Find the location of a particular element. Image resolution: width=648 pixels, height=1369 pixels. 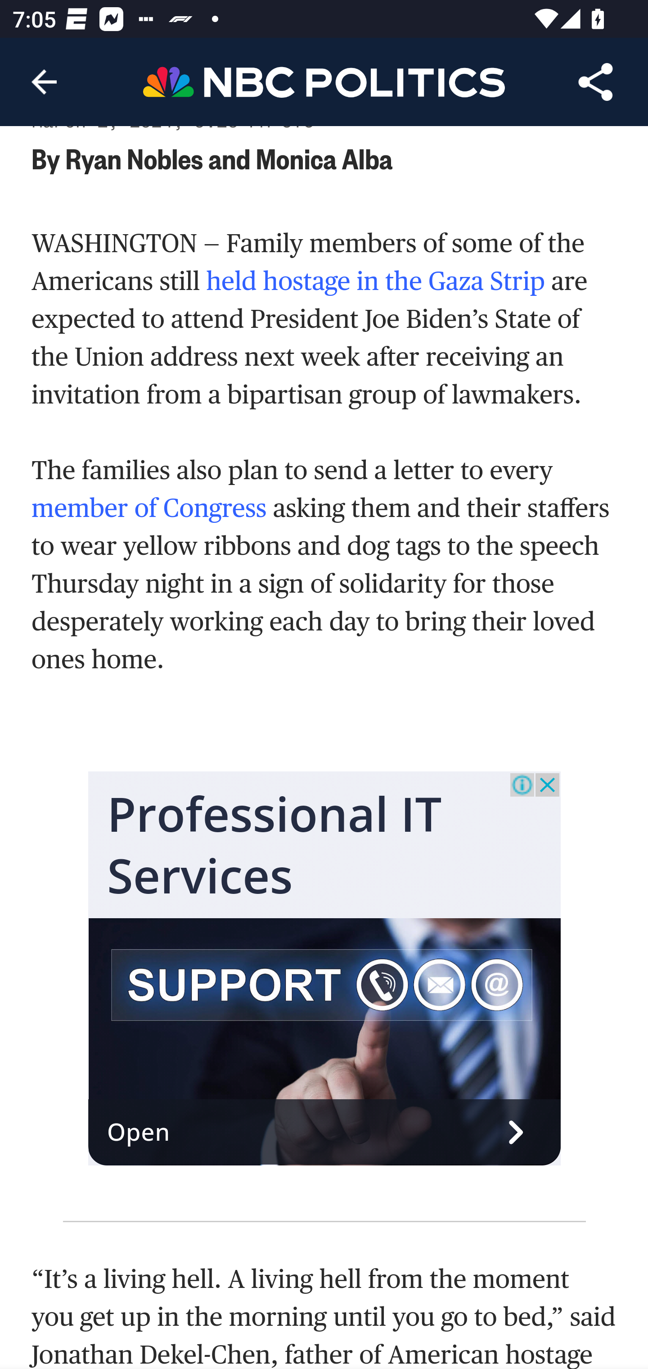

Navigate up is located at coordinates (44, 82).